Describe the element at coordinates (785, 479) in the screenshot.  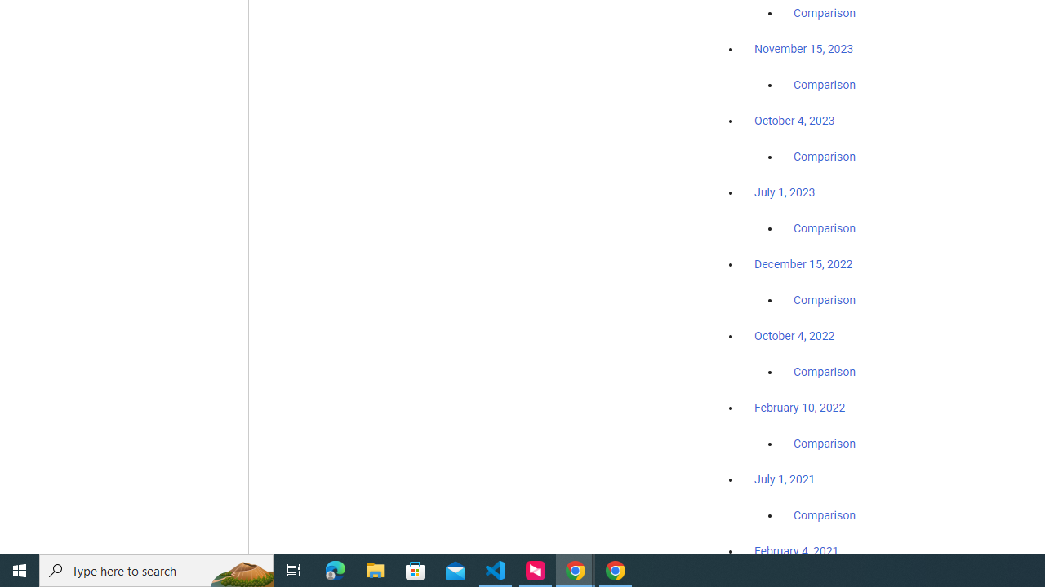
I see `July 1, 2021` at that location.